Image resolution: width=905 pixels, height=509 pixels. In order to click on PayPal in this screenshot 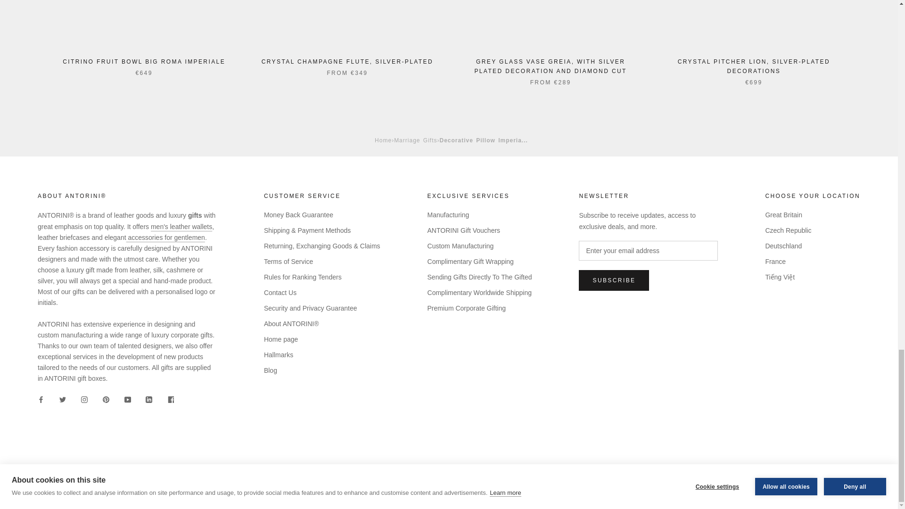, I will do `click(851, 476)`.